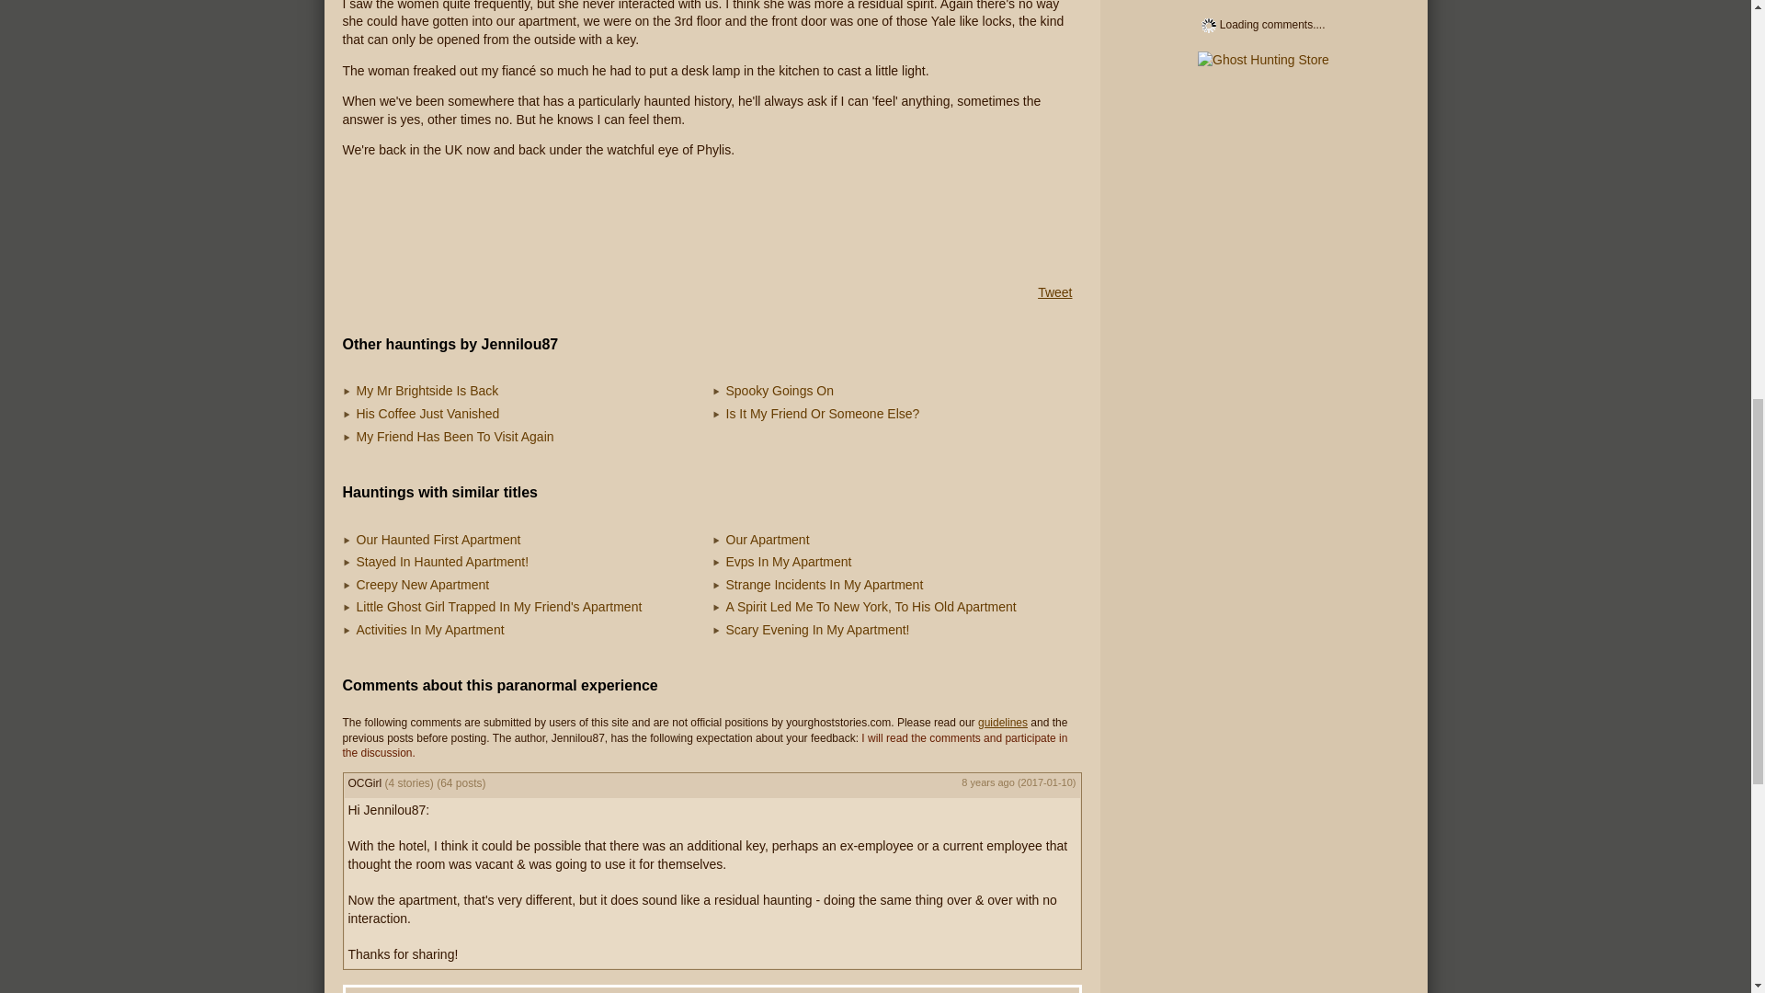  What do you see at coordinates (822, 413) in the screenshot?
I see `Is It My Friend Or Someone Else?` at bounding box center [822, 413].